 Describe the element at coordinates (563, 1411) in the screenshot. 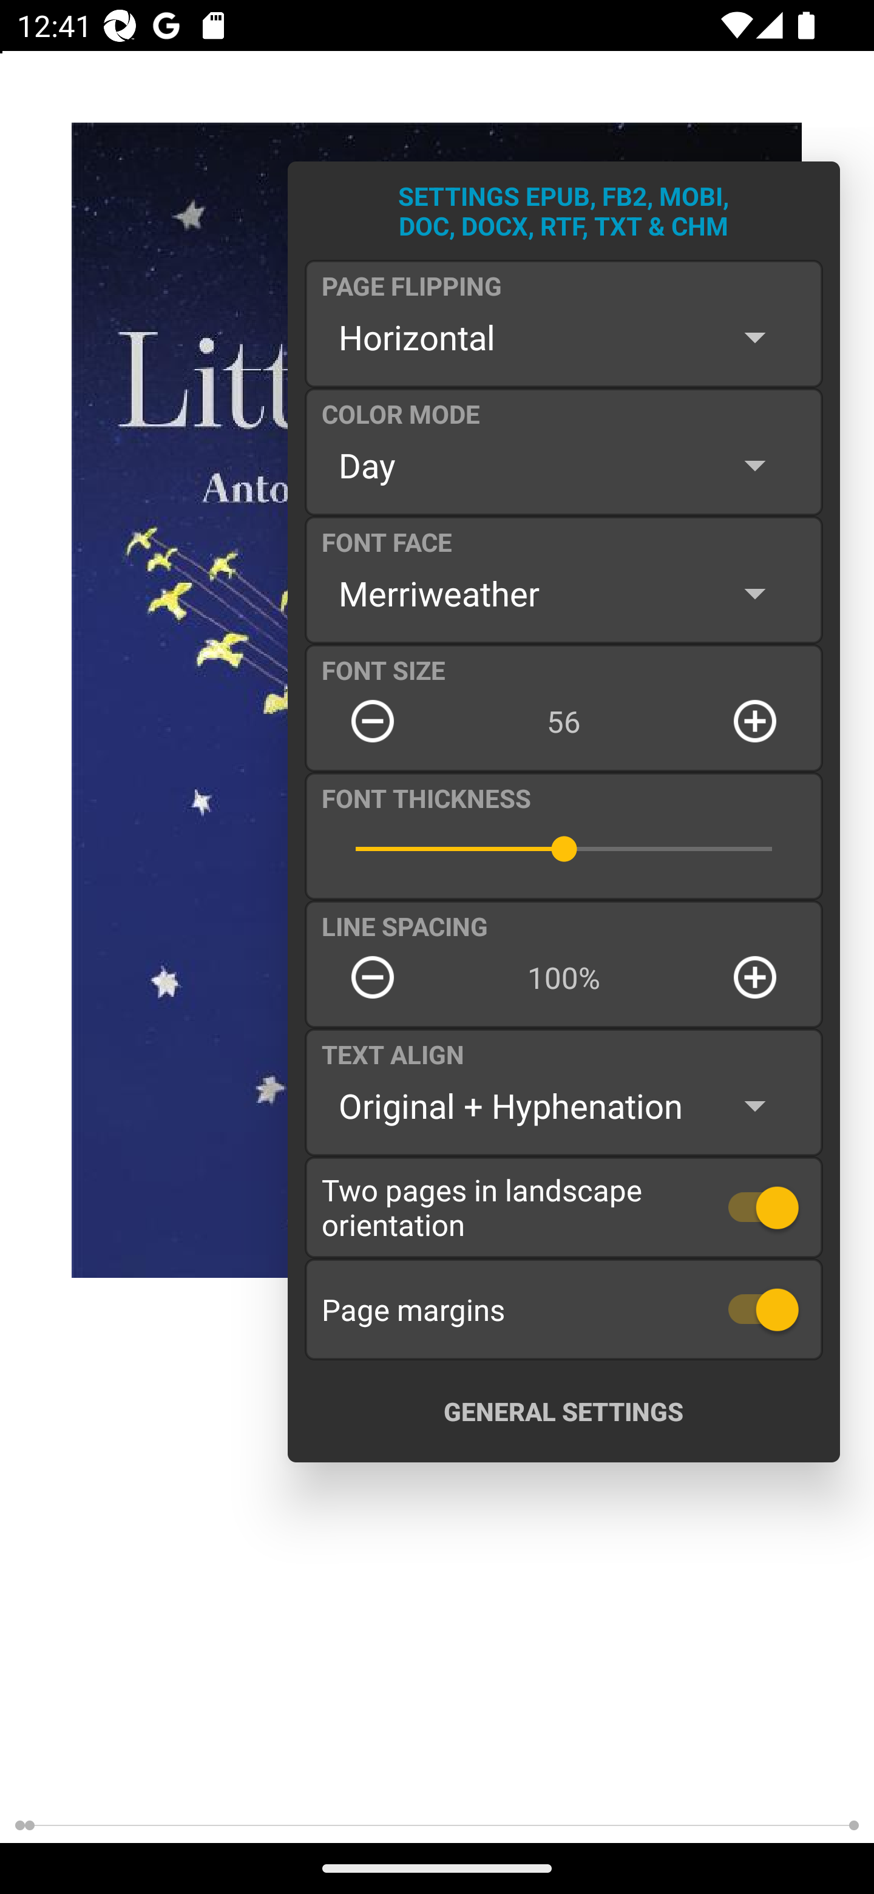

I see `GENERAL SETTINGS` at that location.